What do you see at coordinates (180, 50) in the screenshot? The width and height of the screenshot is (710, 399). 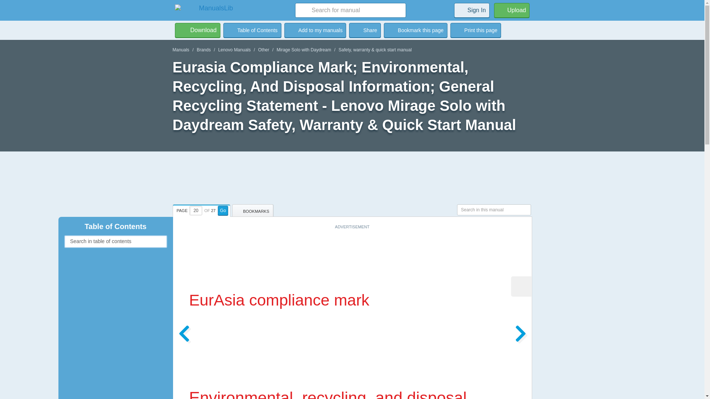 I see `Manuals` at bounding box center [180, 50].